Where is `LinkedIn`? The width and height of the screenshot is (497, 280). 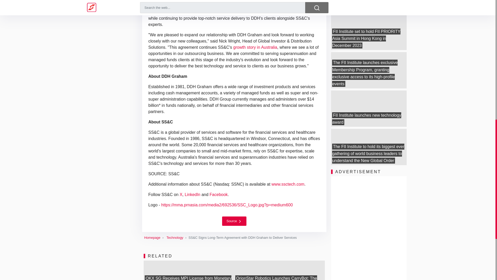
LinkedIn is located at coordinates (193, 194).